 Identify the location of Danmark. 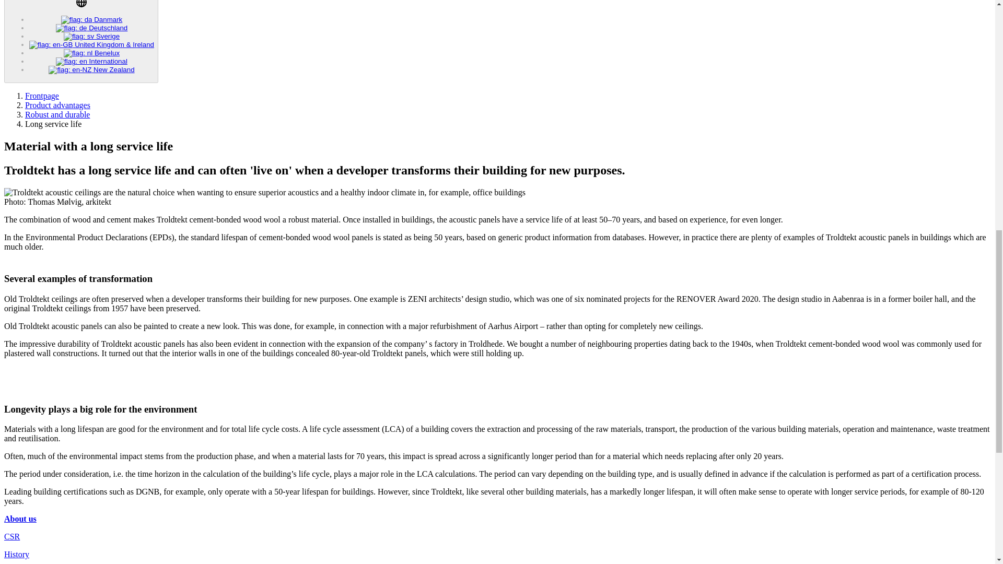
(92, 20).